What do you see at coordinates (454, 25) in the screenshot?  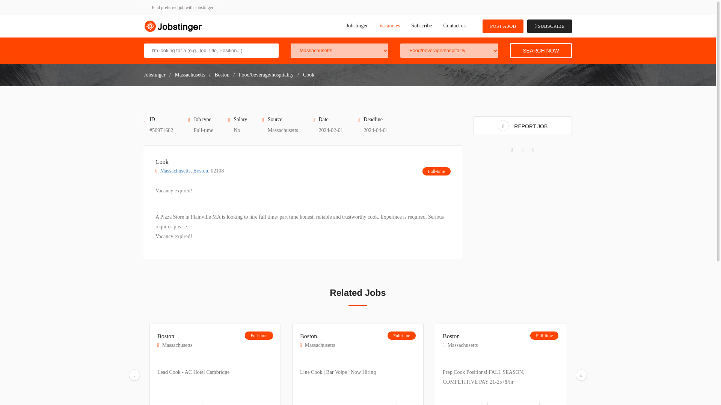 I see `Contact us` at bounding box center [454, 25].